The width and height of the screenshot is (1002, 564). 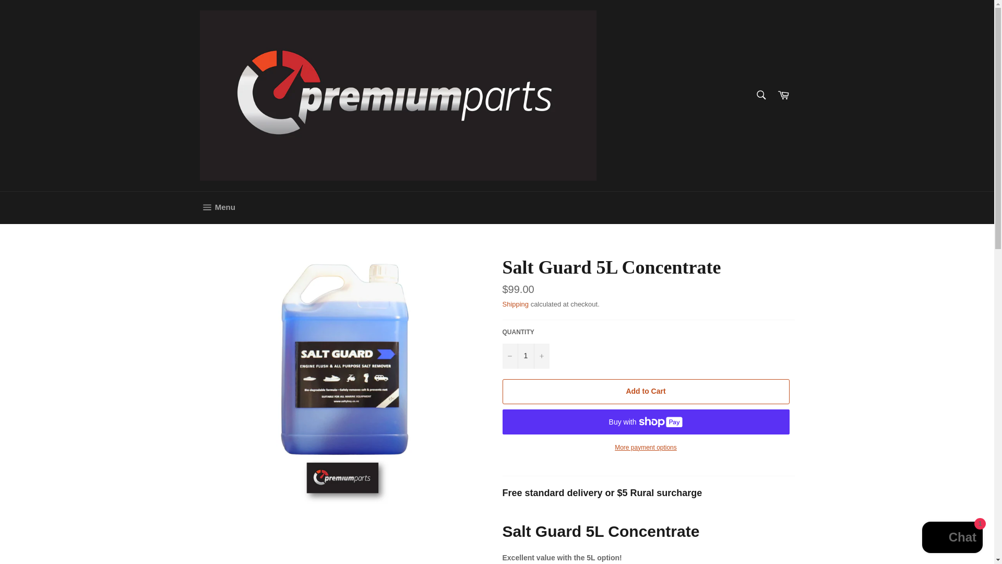 What do you see at coordinates (525, 356) in the screenshot?
I see `1` at bounding box center [525, 356].